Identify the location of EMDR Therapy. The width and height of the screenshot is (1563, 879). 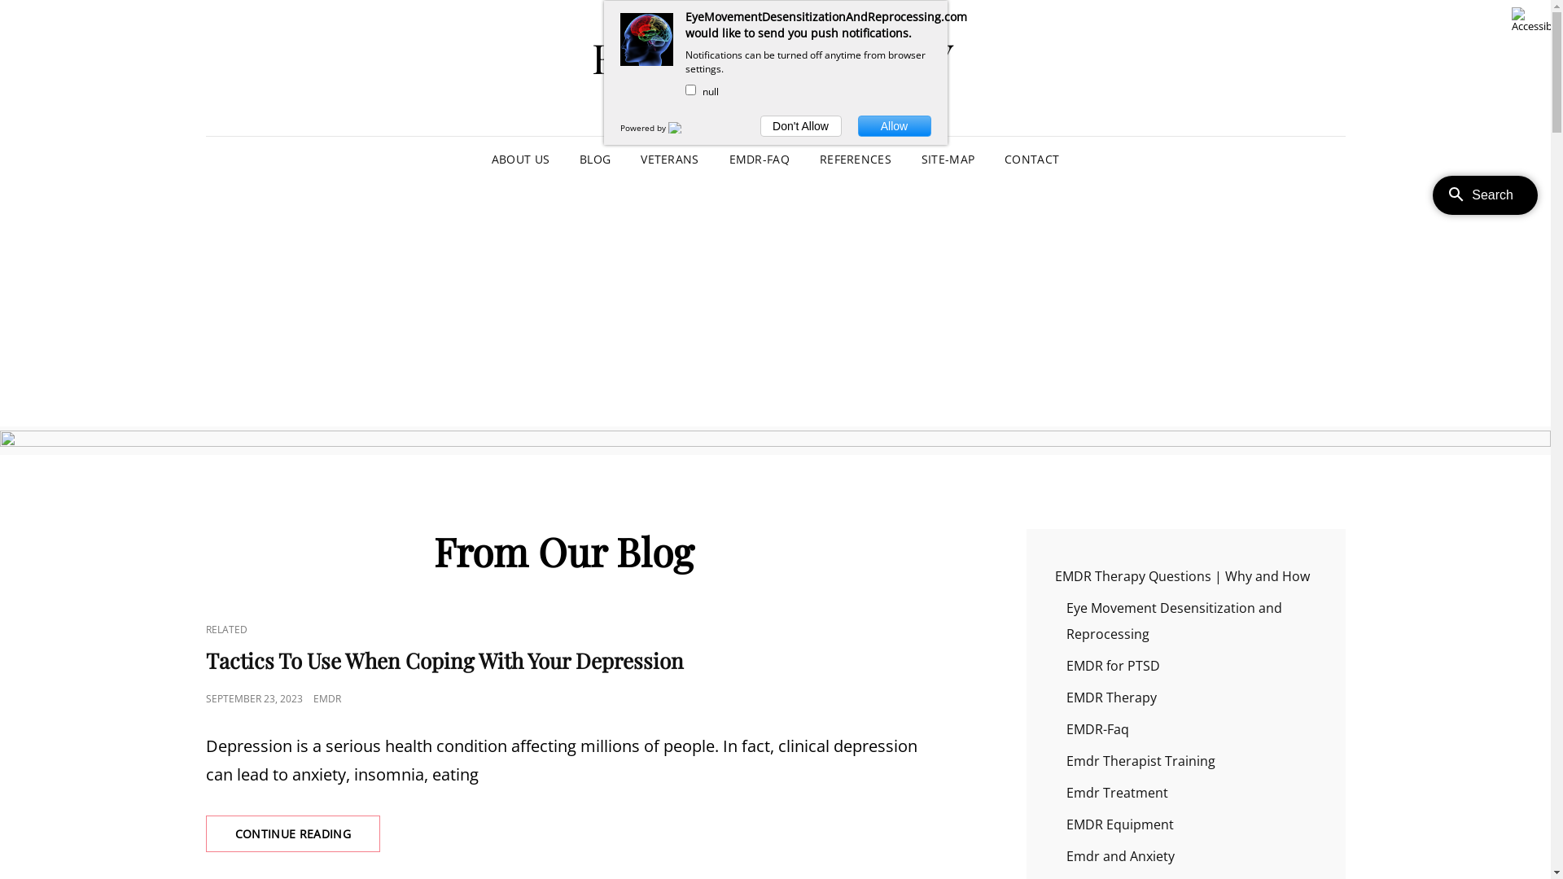
(1112, 698).